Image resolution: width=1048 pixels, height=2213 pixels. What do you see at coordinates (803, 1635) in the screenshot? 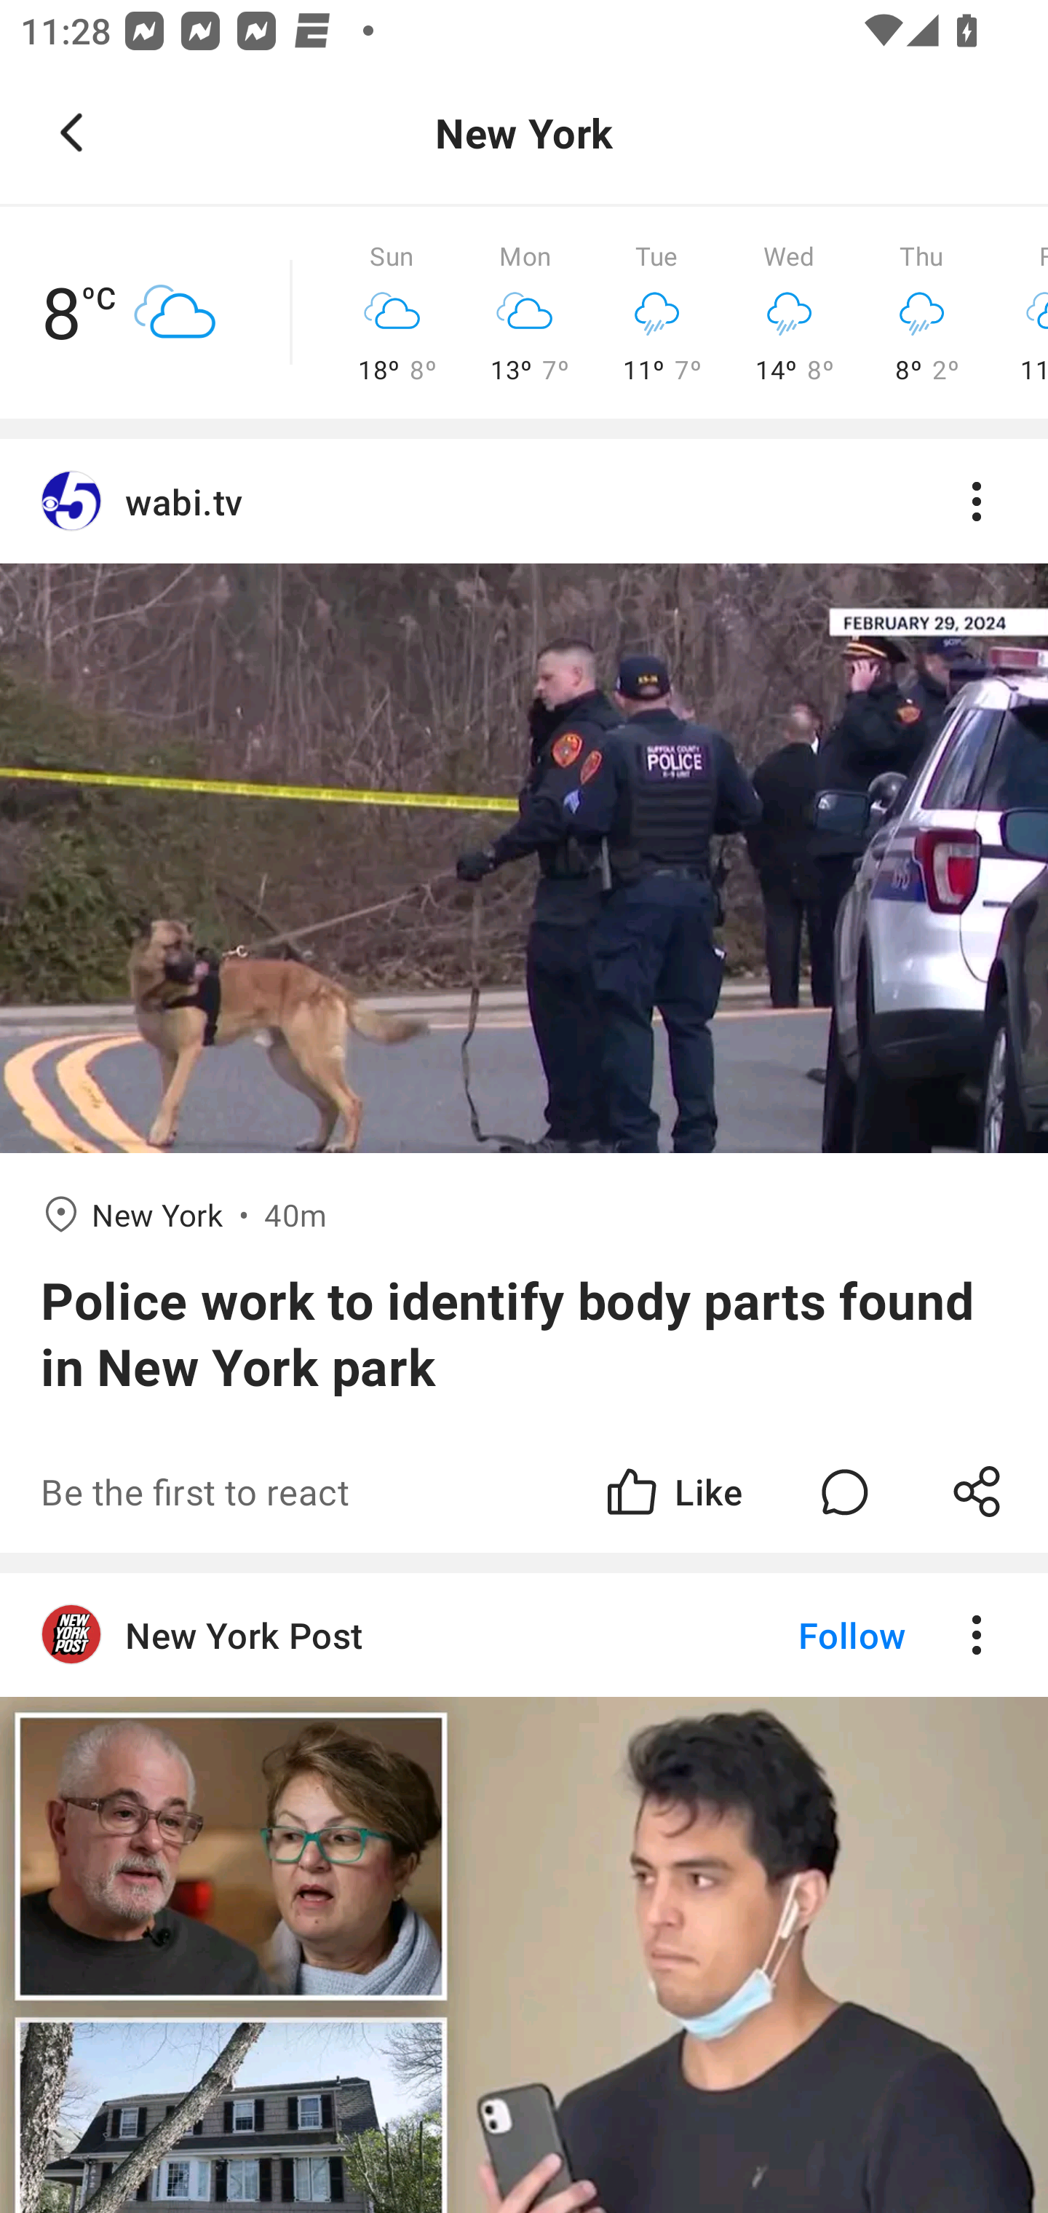
I see `Follow` at bounding box center [803, 1635].